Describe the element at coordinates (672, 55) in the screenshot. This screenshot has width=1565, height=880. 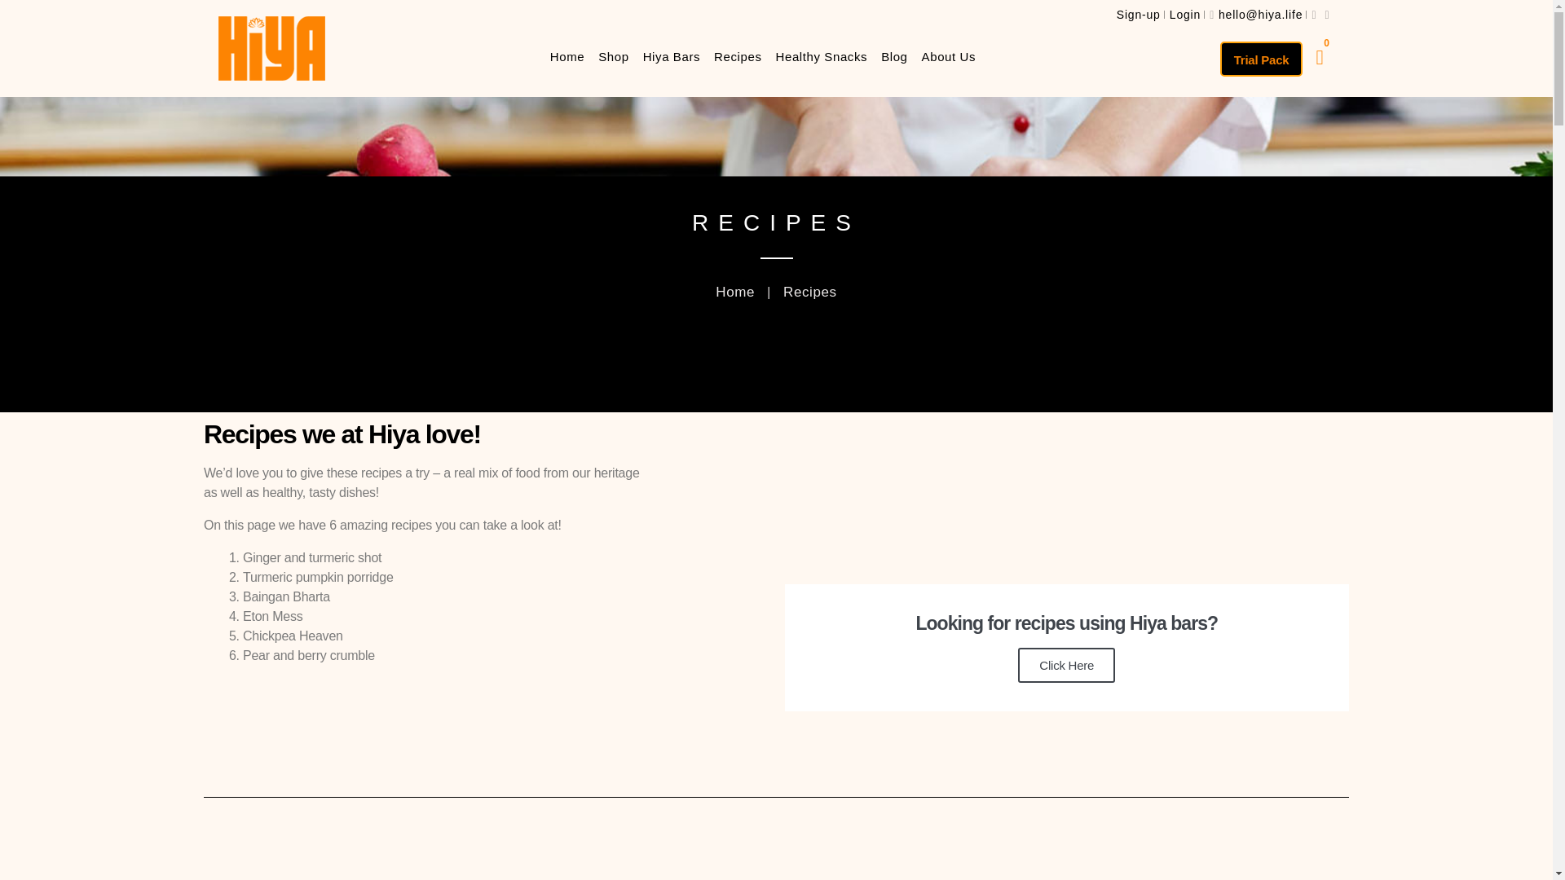
I see `Hiya Bars` at that location.